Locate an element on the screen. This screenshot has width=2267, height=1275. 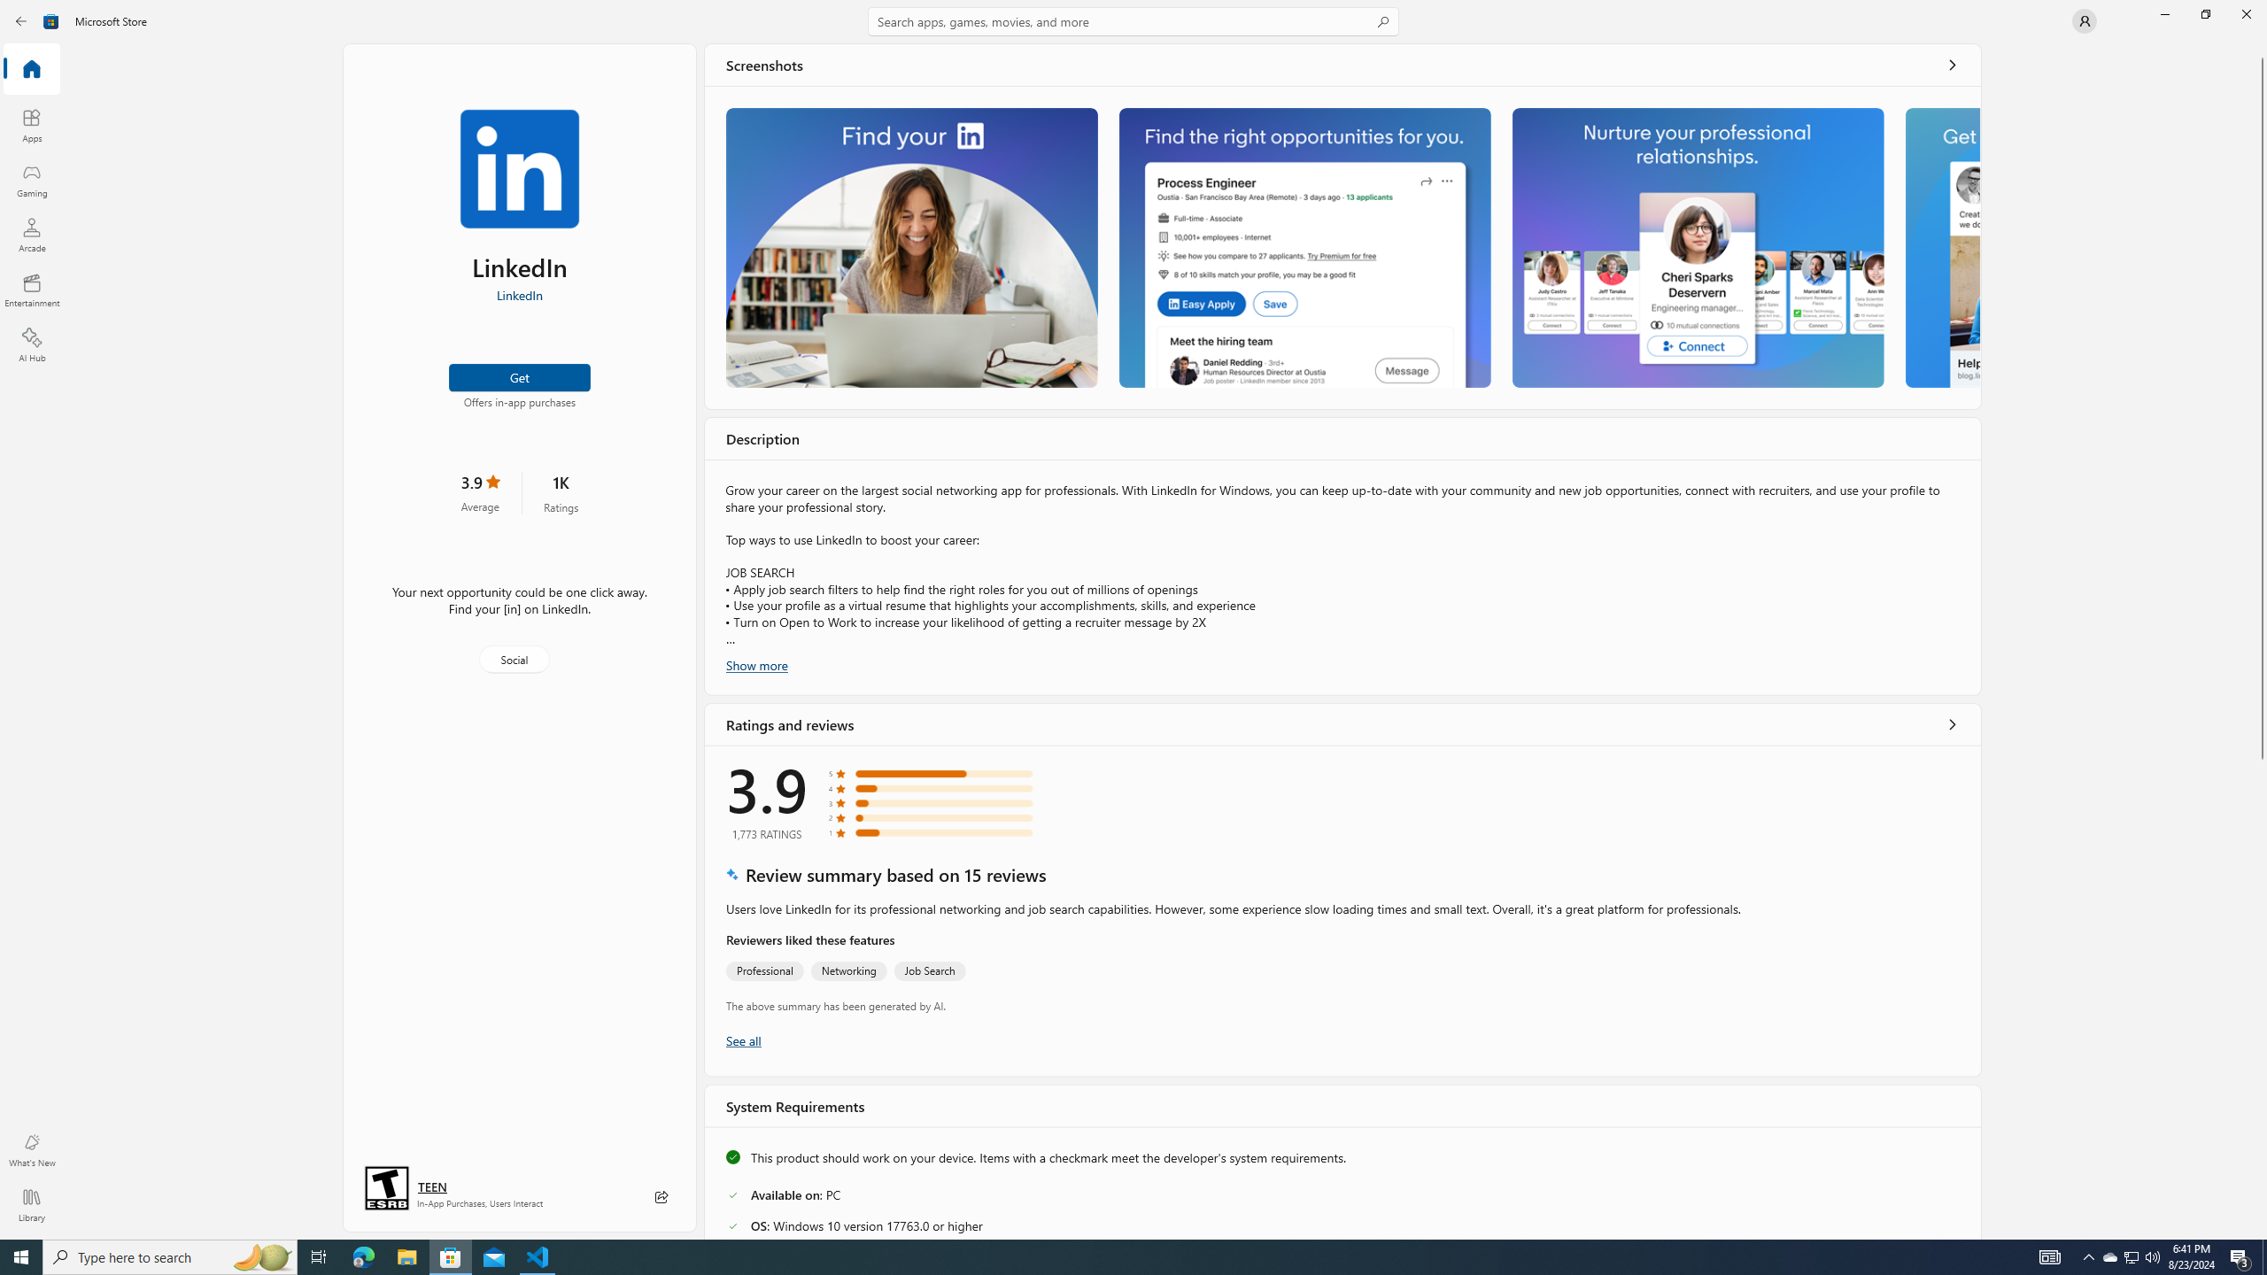
See all is located at coordinates (1953, 65).